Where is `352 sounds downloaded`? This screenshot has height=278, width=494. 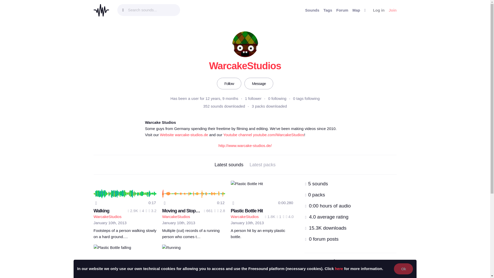 352 sounds downloaded is located at coordinates (224, 106).